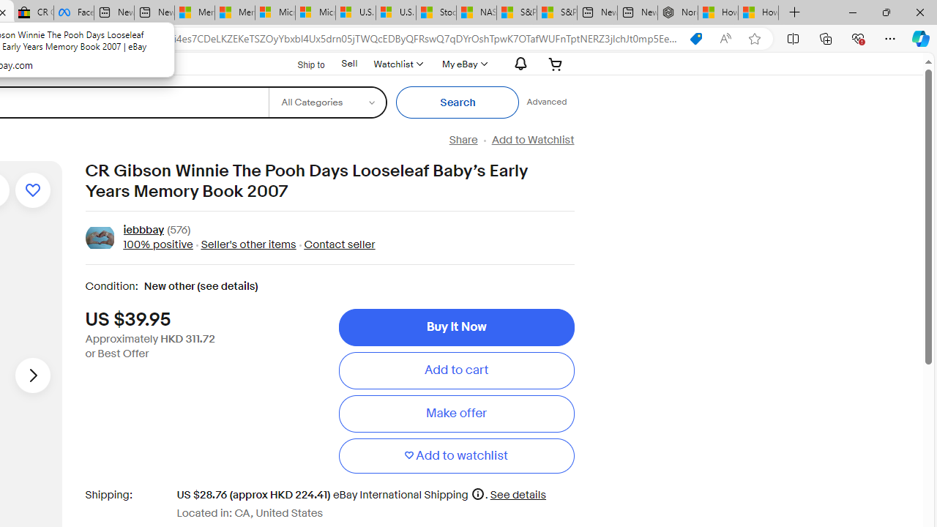  I want to click on WatchlistExpand Watch List, so click(397, 64).